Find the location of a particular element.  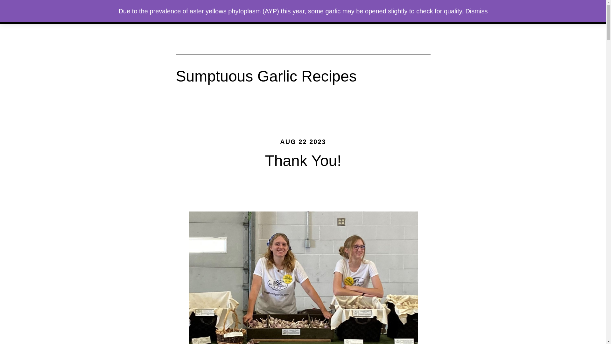

FARM NEWS is located at coordinates (339, 12).